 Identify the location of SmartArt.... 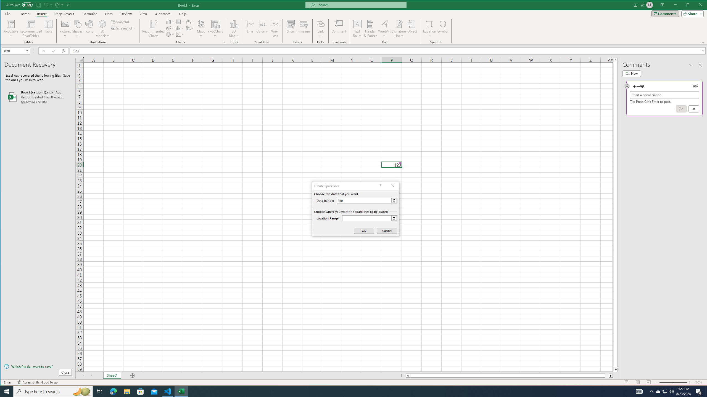
(121, 22).